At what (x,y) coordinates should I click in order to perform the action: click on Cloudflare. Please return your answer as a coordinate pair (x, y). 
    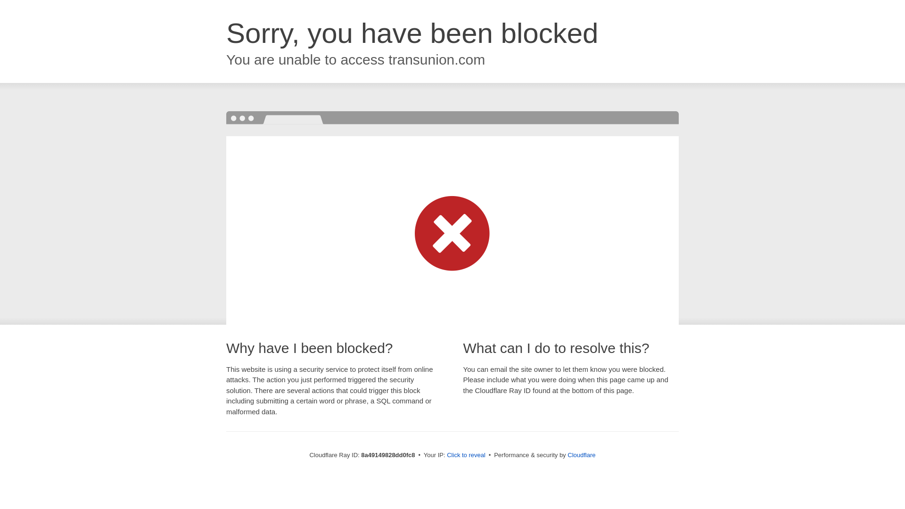
    Looking at the image, I should click on (581, 455).